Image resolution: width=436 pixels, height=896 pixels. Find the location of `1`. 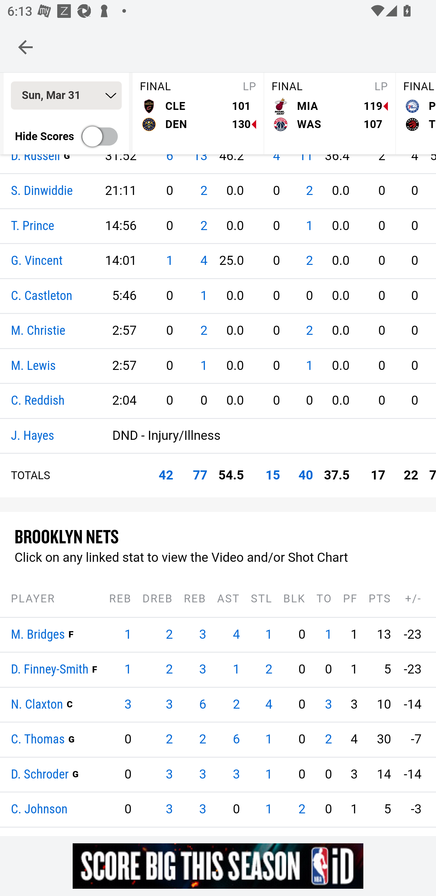

1 is located at coordinates (269, 774).